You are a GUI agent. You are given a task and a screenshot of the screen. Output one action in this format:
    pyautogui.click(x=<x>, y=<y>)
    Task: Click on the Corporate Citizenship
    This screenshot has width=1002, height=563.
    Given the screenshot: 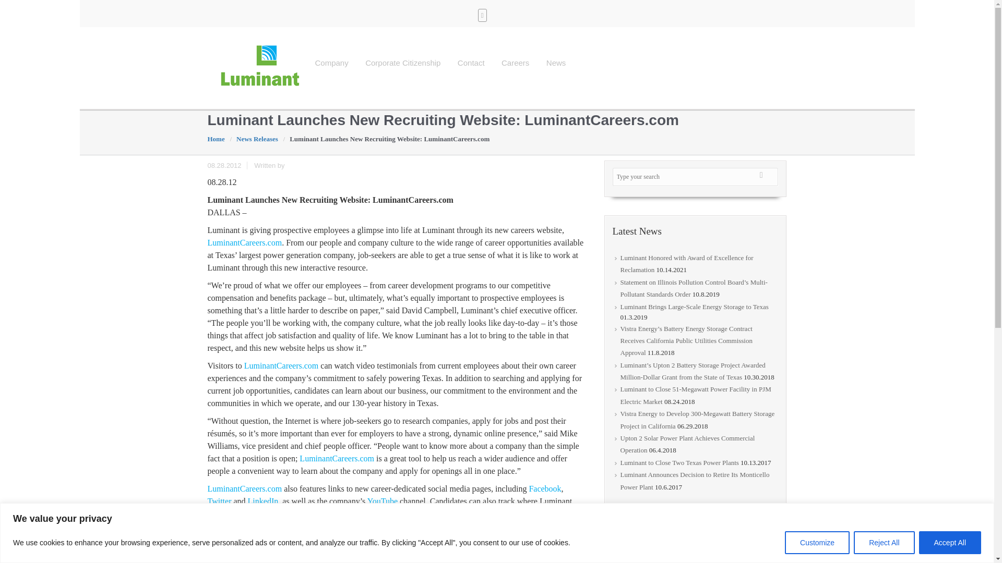 What is the action you would take?
    pyautogui.click(x=403, y=63)
    